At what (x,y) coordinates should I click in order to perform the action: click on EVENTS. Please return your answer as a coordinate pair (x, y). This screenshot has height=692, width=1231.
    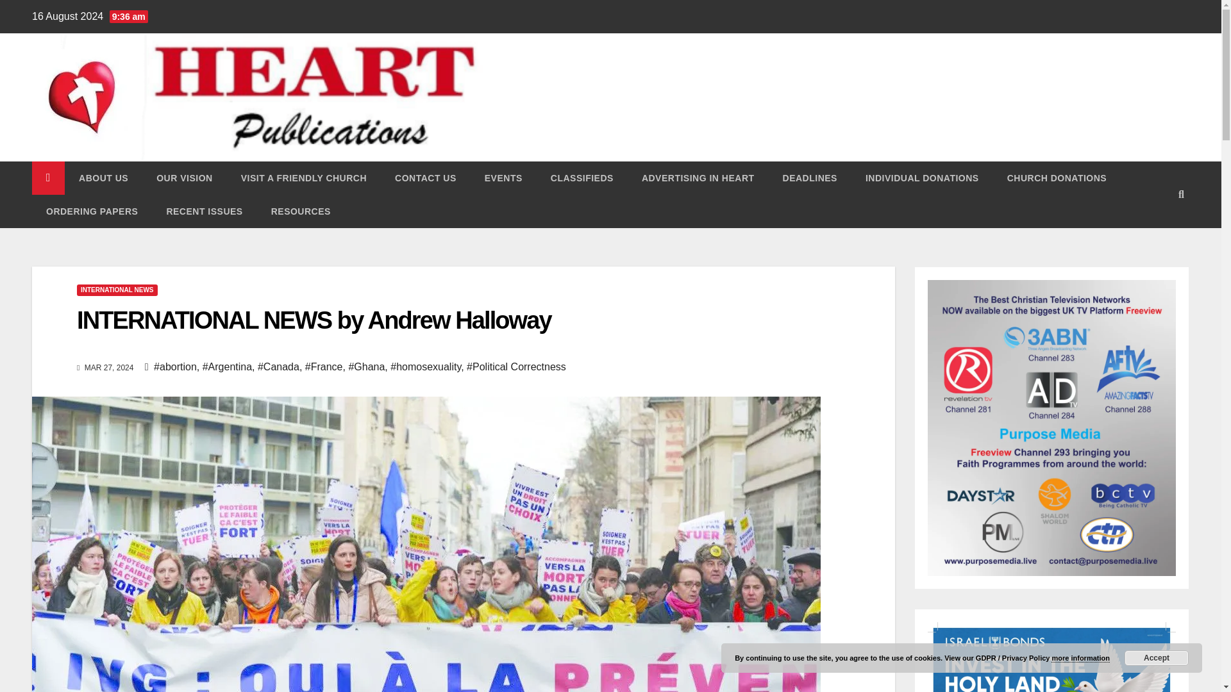
    Looking at the image, I should click on (503, 177).